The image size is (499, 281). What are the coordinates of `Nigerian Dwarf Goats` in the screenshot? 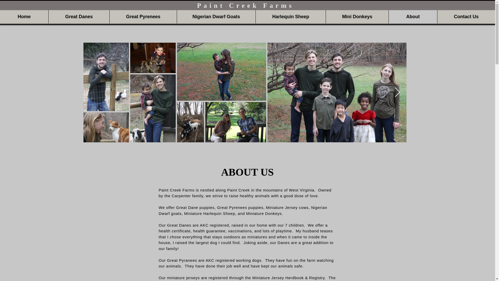 It's located at (216, 16).